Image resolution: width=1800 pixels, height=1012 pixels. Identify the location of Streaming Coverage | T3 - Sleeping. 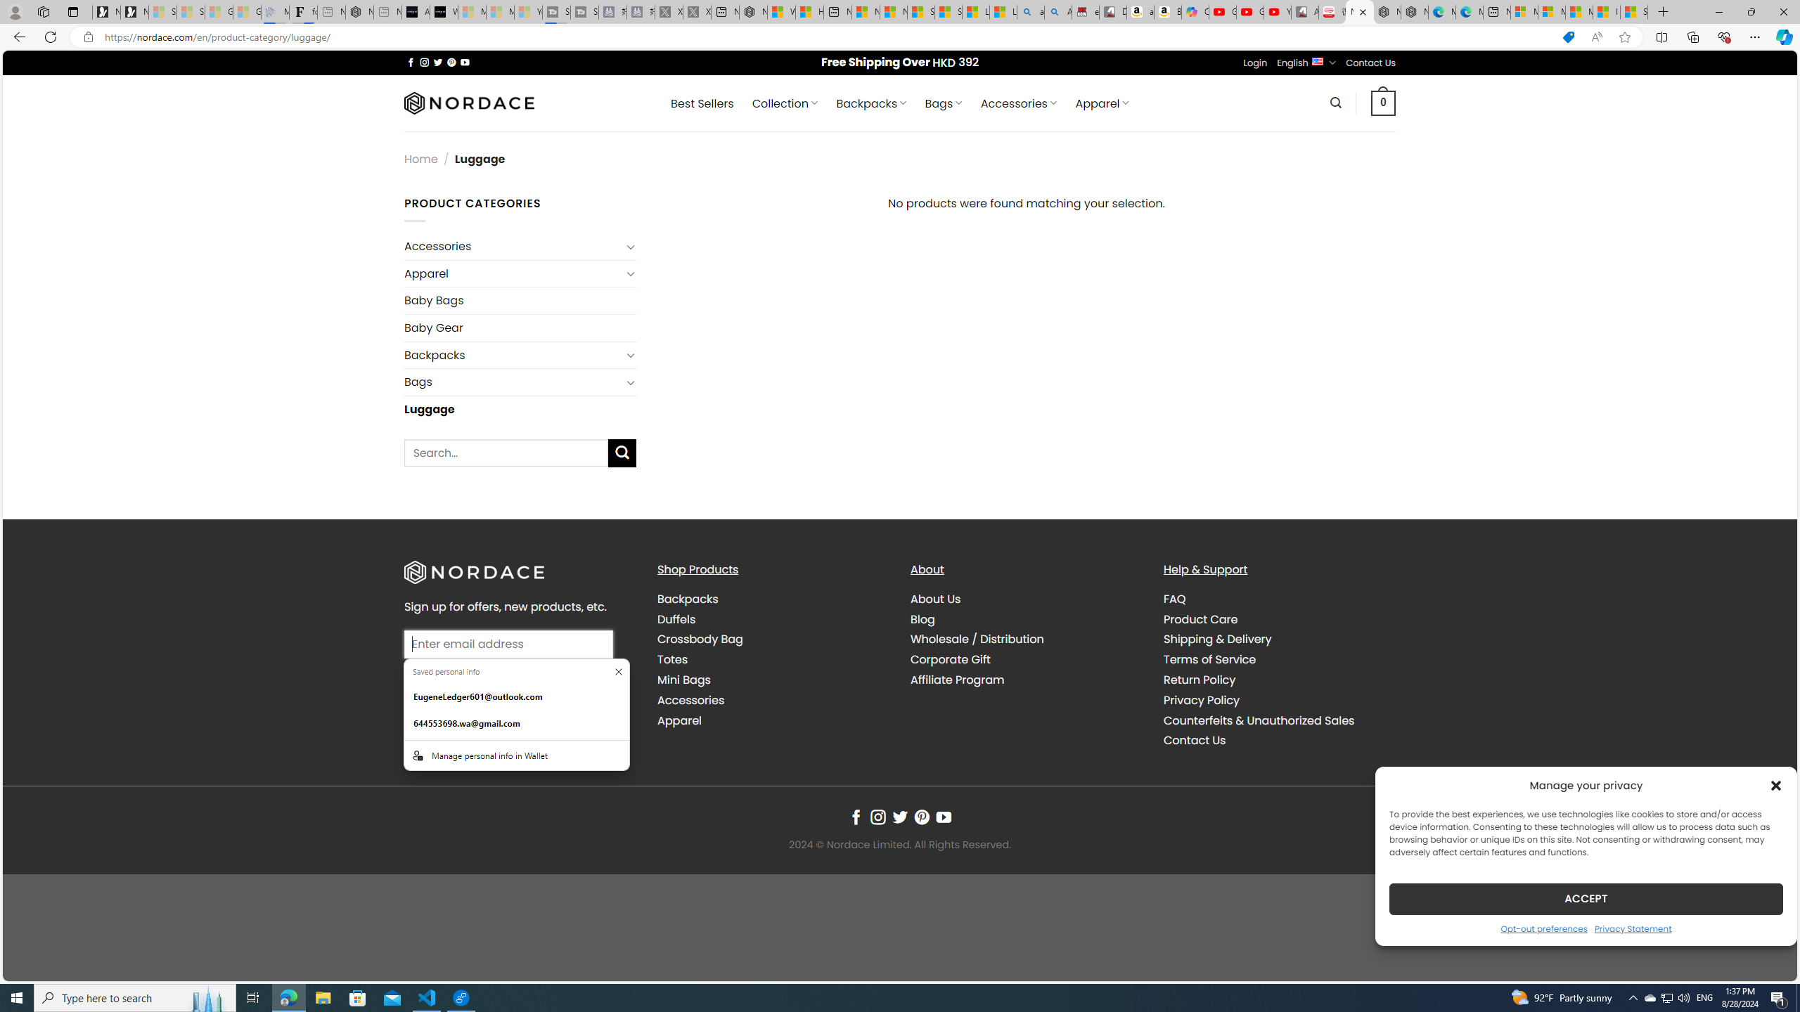
(555, 12).